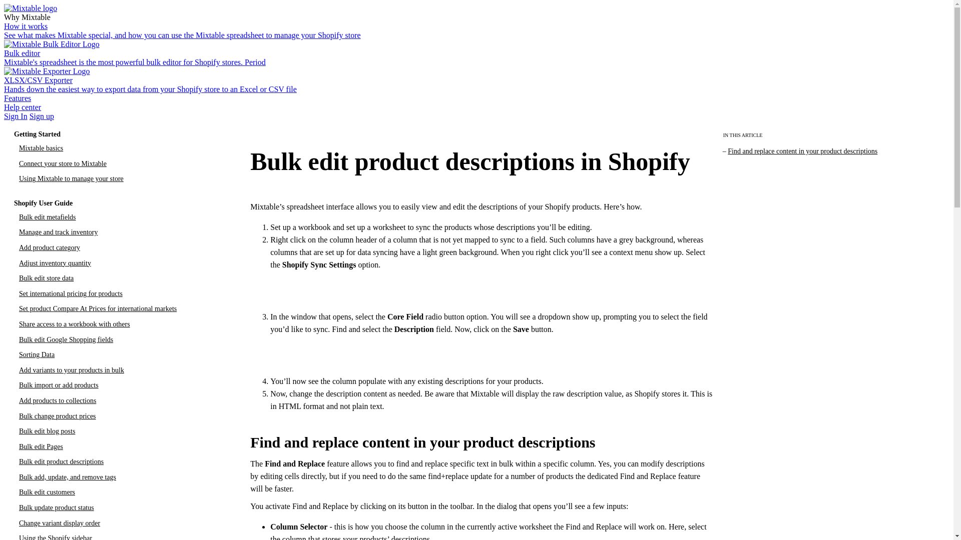 The image size is (961, 540). What do you see at coordinates (37, 355) in the screenshot?
I see `Sorting Data` at bounding box center [37, 355].